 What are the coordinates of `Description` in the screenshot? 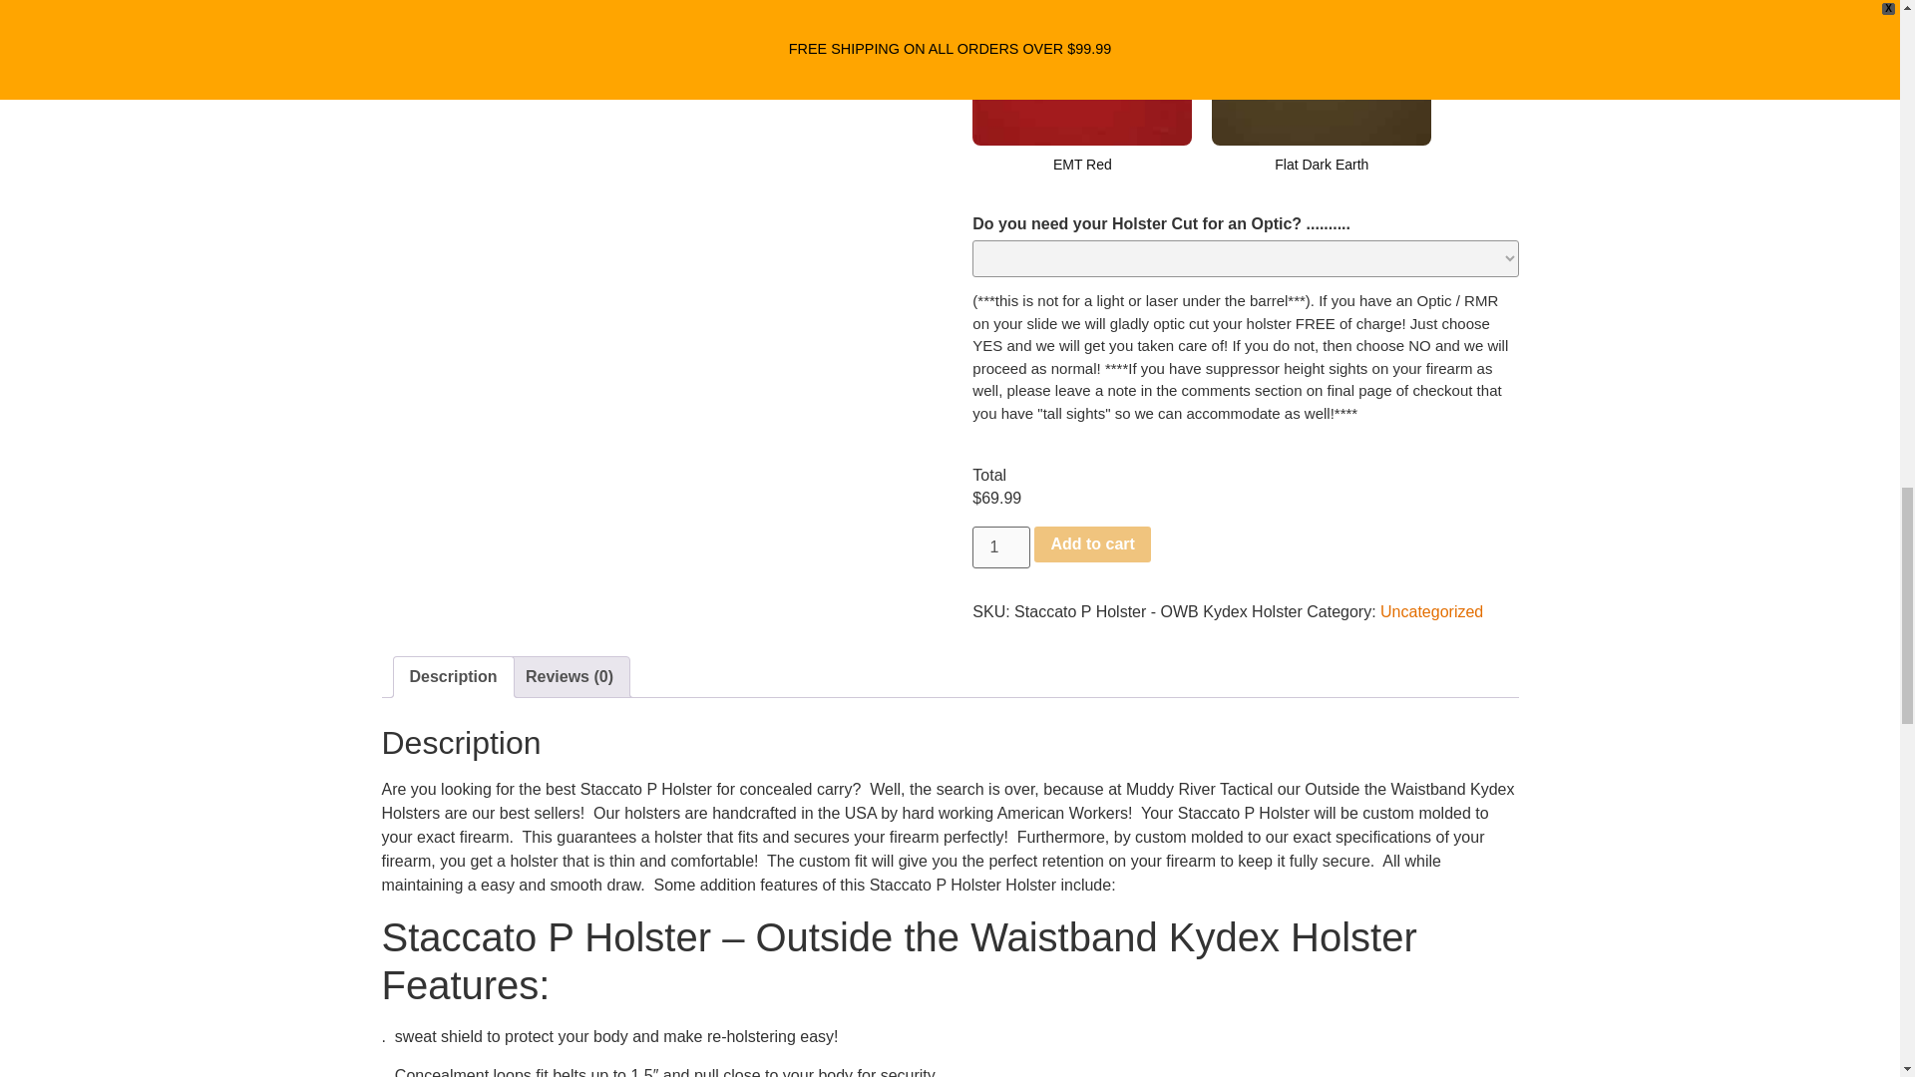 It's located at (453, 676).